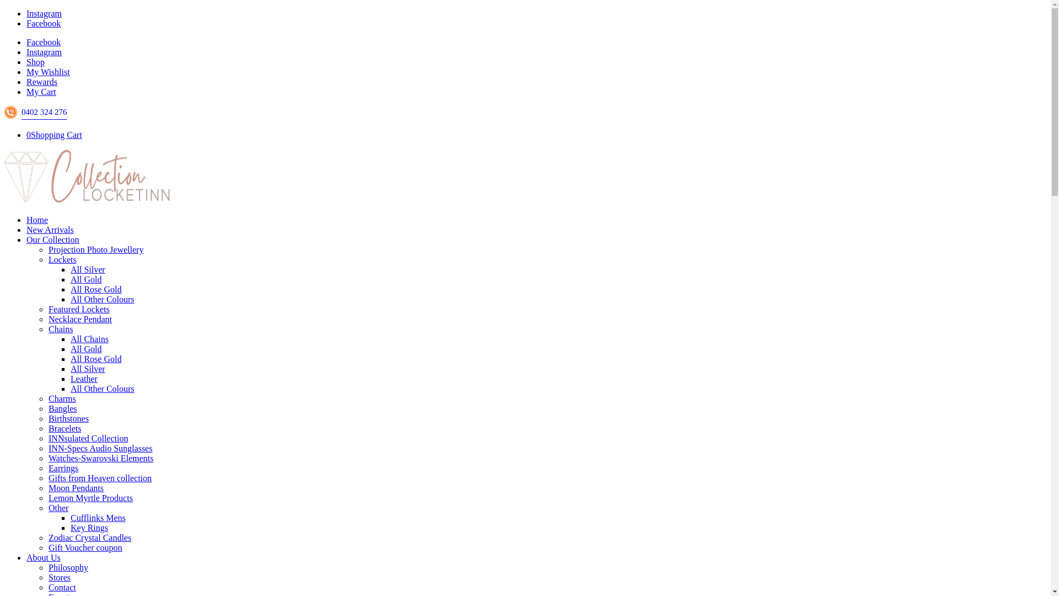  Describe the element at coordinates (84, 379) in the screenshot. I see `Leather` at that location.